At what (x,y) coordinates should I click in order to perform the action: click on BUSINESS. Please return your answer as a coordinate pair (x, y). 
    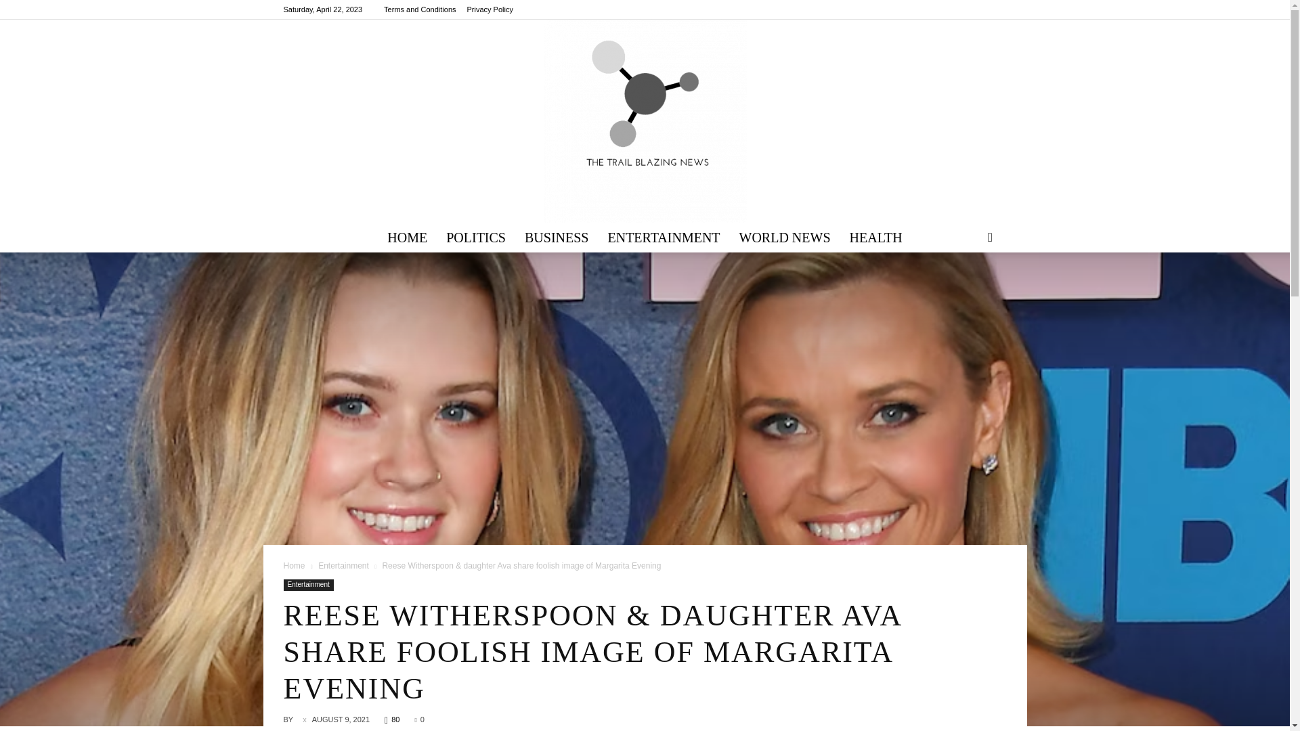
    Looking at the image, I should click on (557, 237).